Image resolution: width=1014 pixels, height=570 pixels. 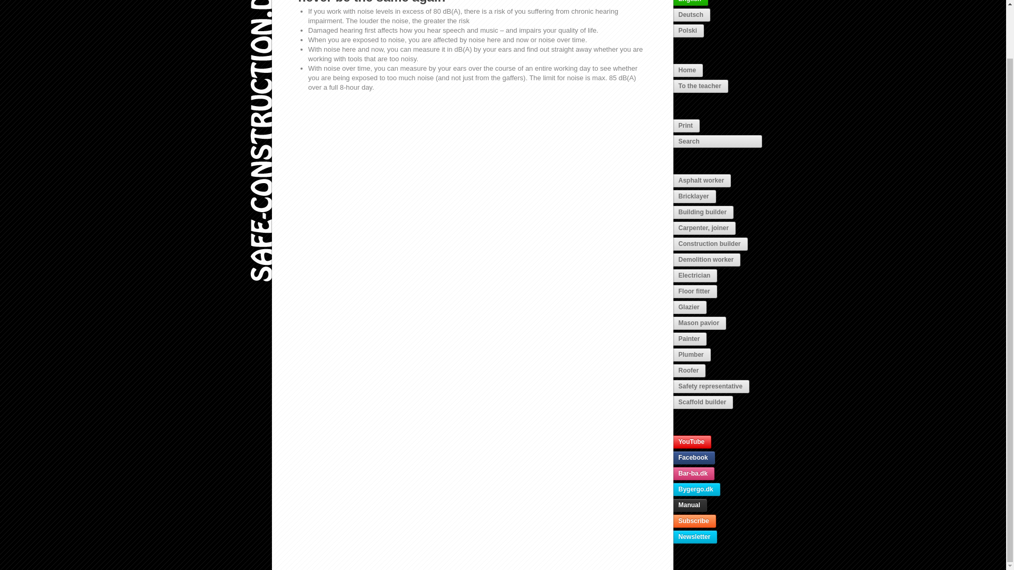 What do you see at coordinates (690, 339) in the screenshot?
I see `Painter` at bounding box center [690, 339].